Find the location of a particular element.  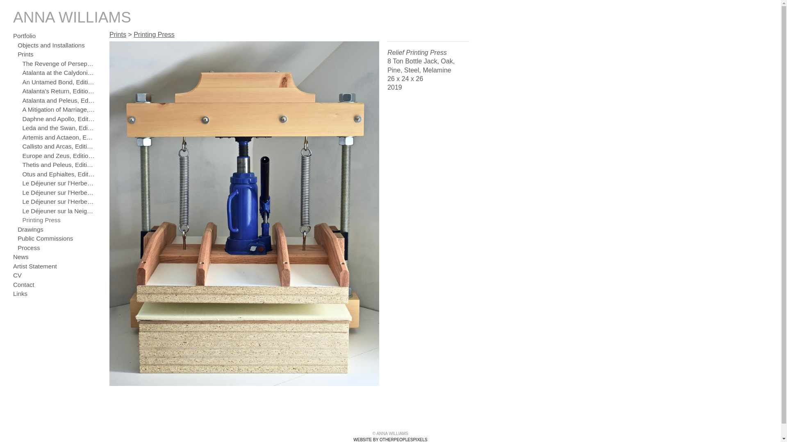

Thetis and Peleus, Edition of 4, Linocut, 16" x 22", 2019 is located at coordinates (59, 165).